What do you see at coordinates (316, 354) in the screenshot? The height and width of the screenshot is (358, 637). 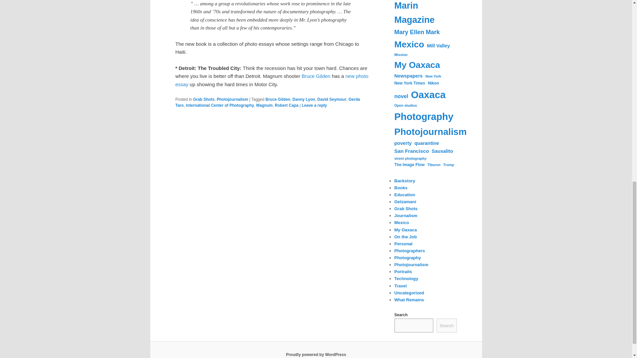 I see `Semantic Personal Publishing Platform` at bounding box center [316, 354].